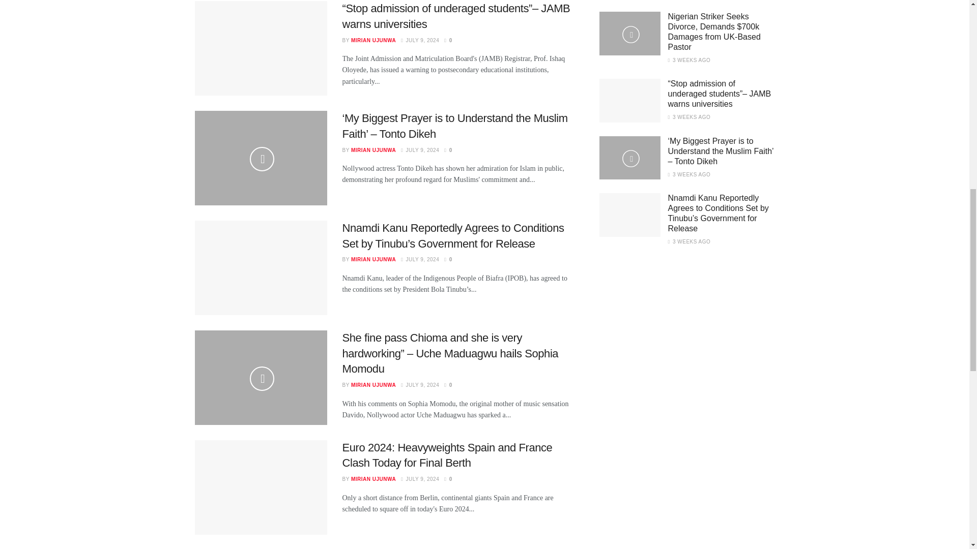  Describe the element at coordinates (448, 259) in the screenshot. I see `0` at that location.